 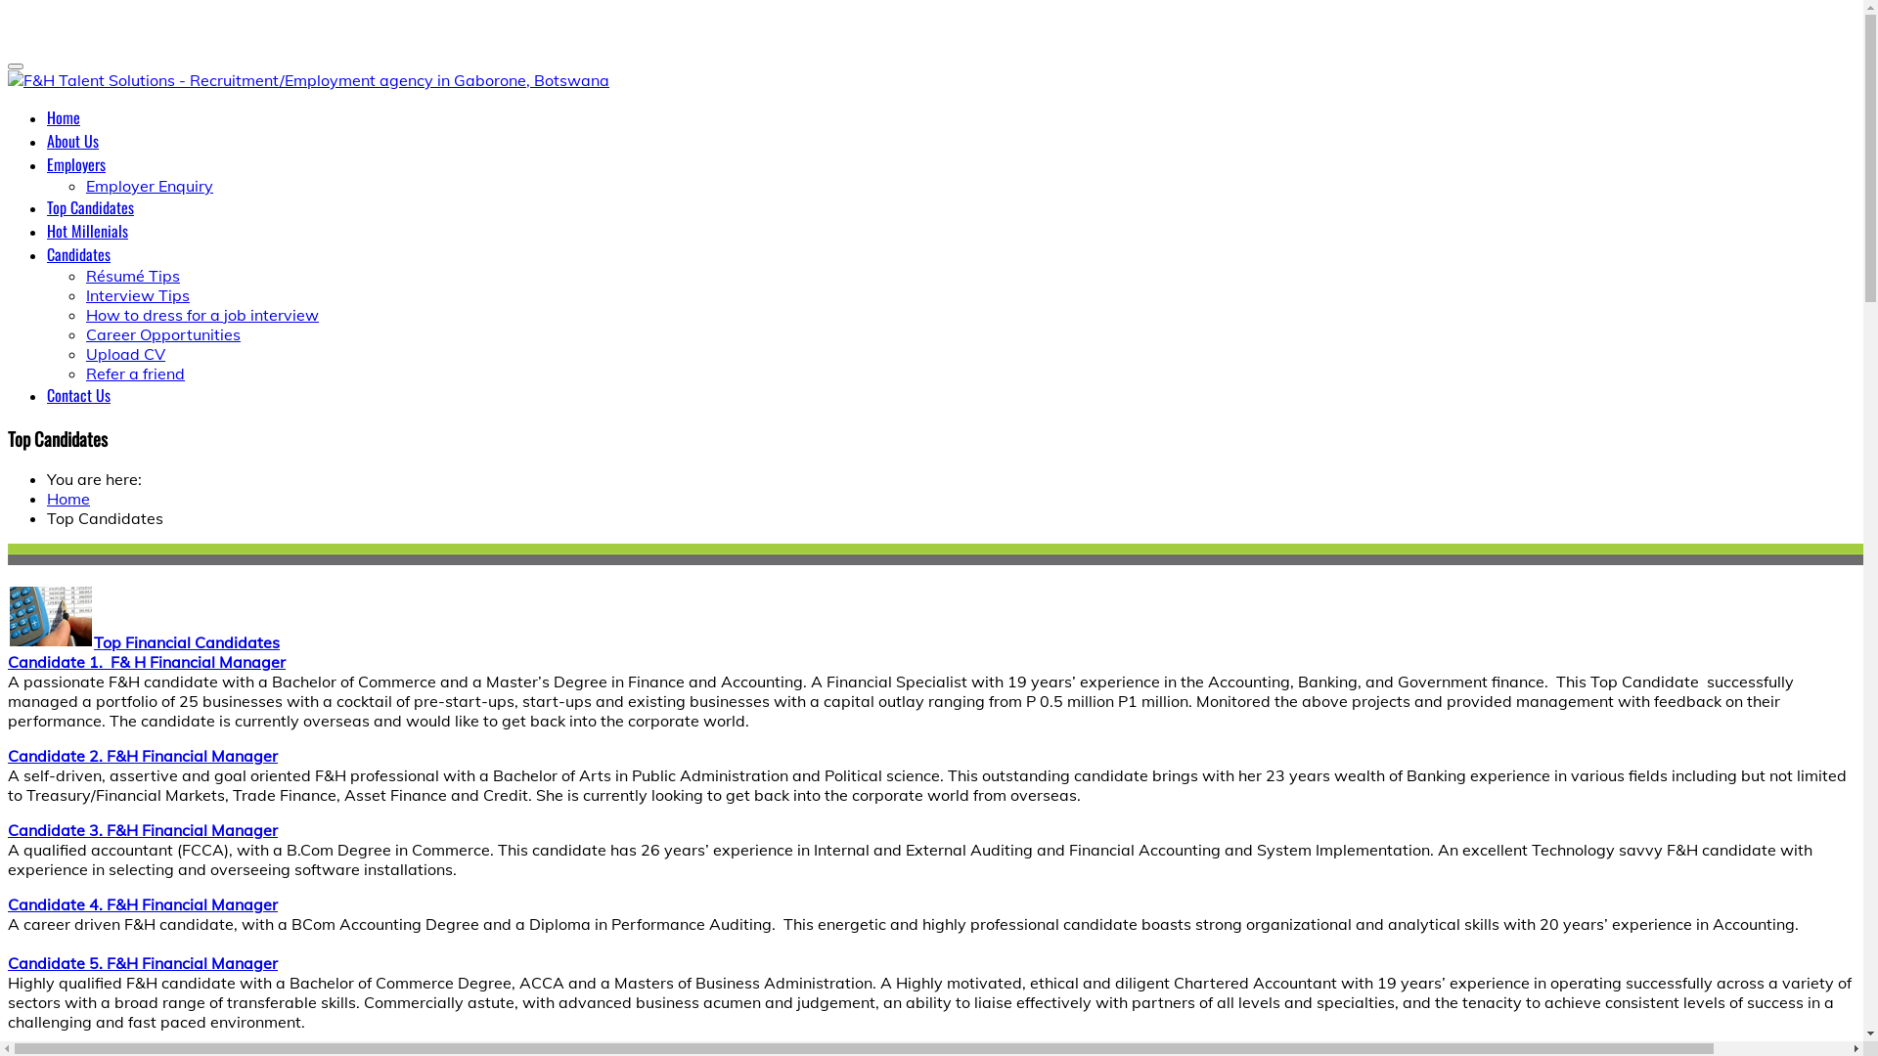 What do you see at coordinates (68, 499) in the screenshot?
I see `Home` at bounding box center [68, 499].